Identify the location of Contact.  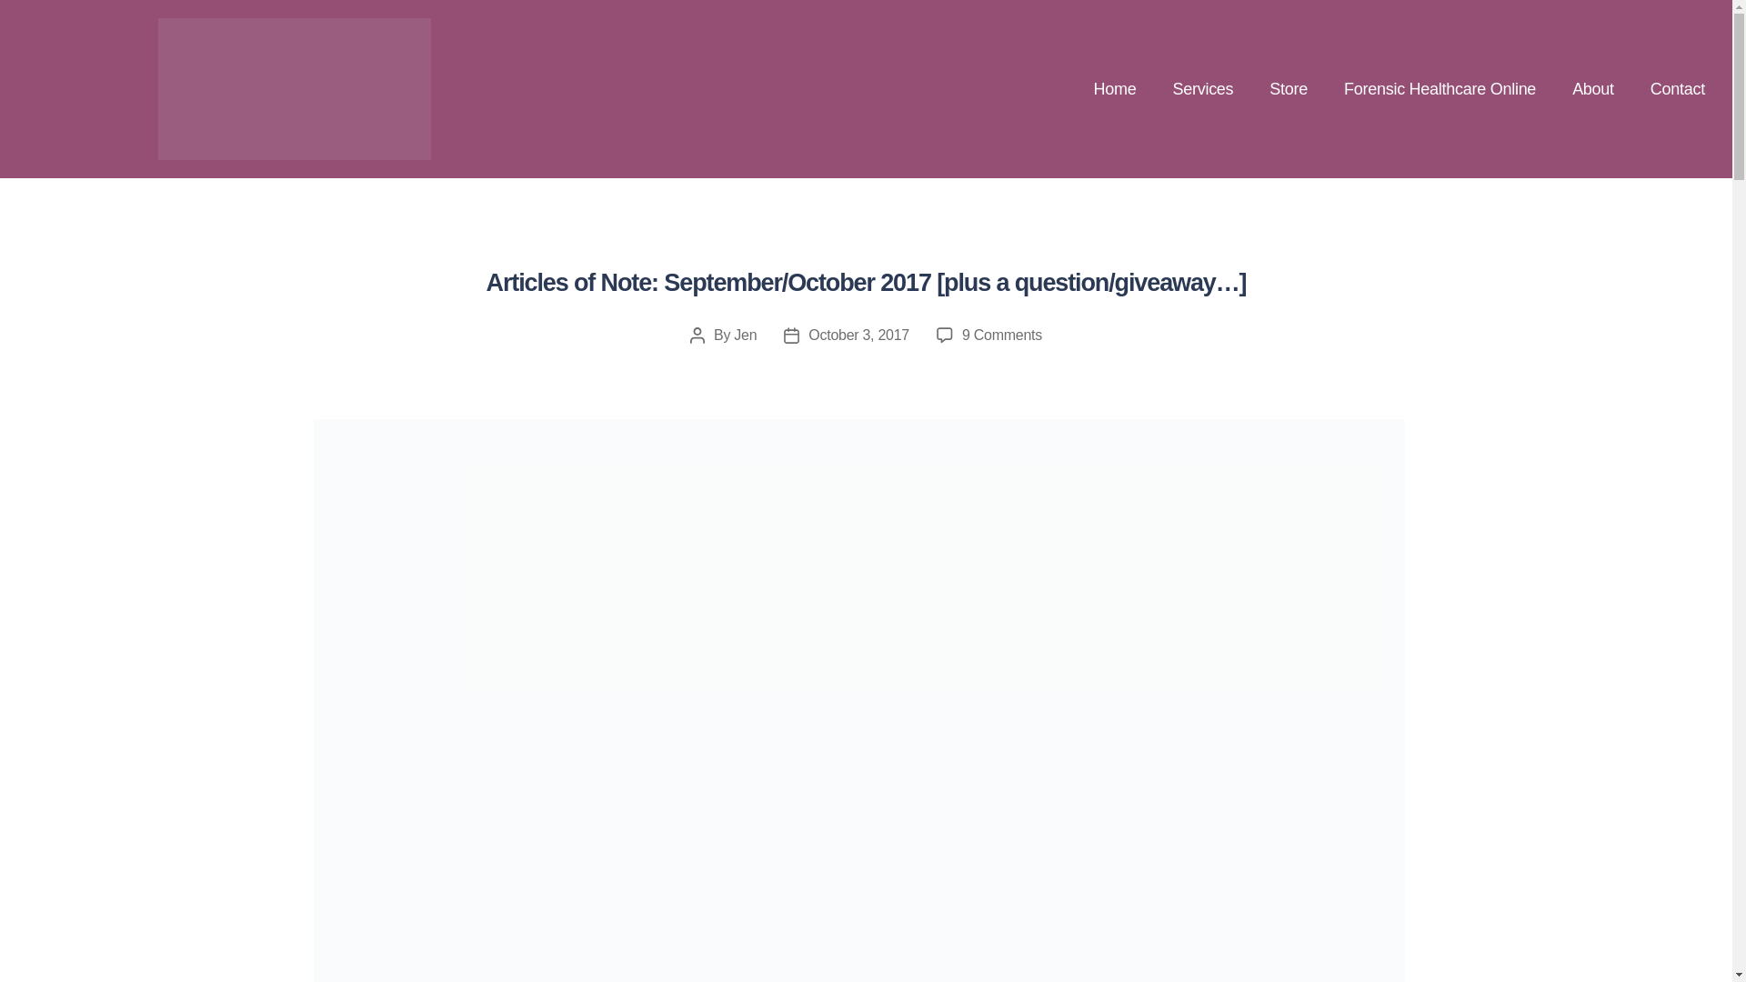
(1678, 88).